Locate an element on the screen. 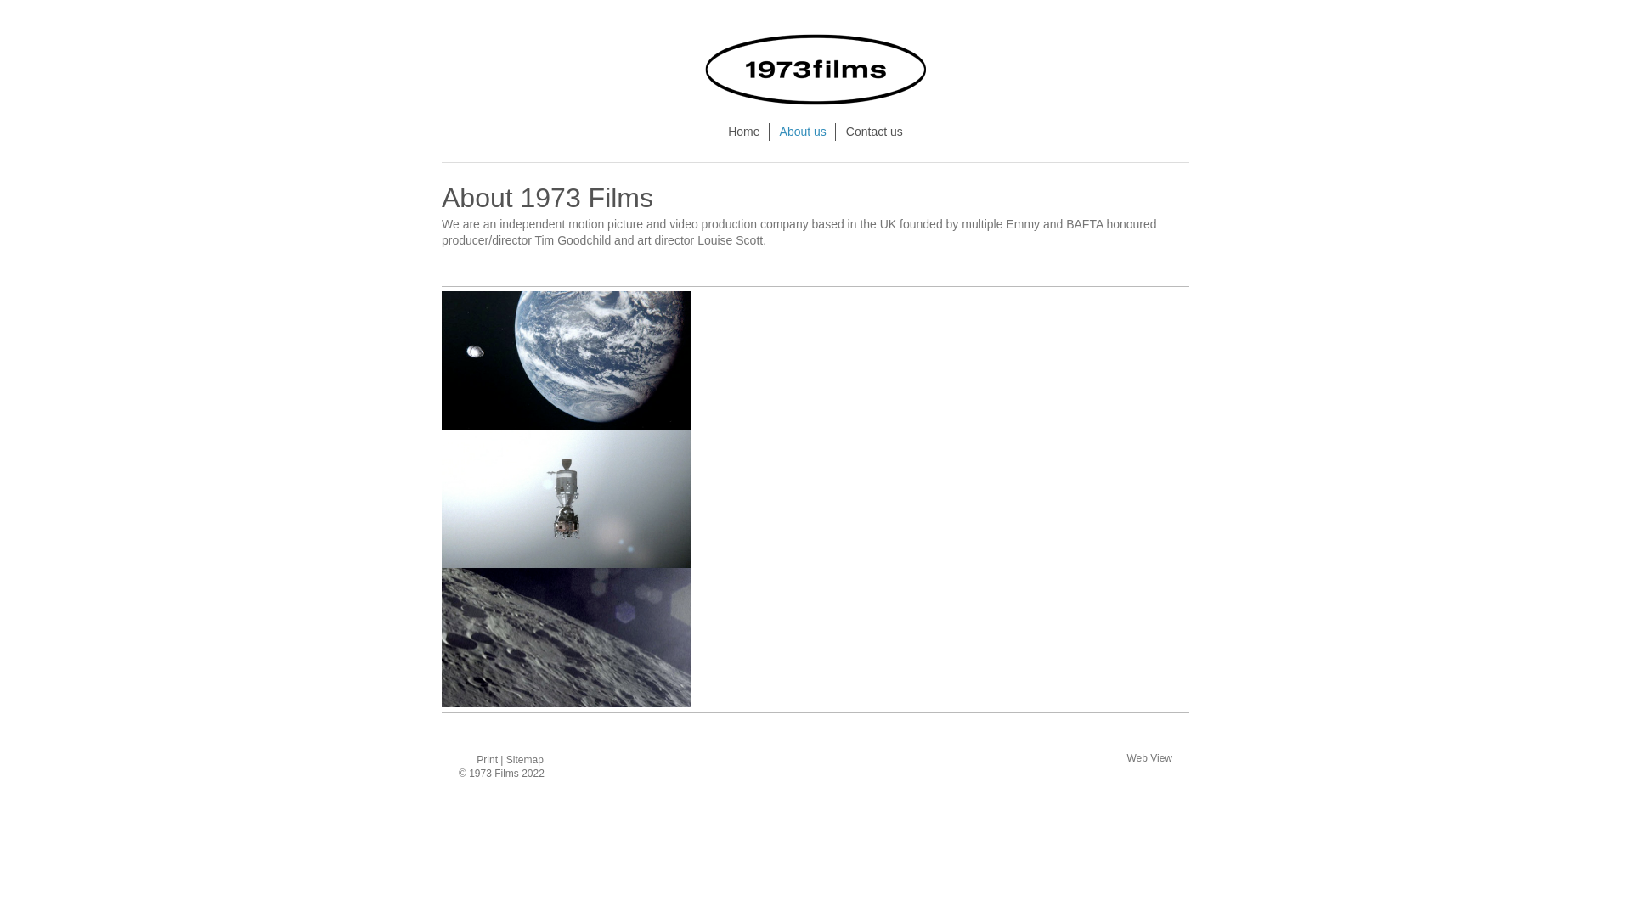 The width and height of the screenshot is (1631, 917). Print is located at coordinates (479, 760).